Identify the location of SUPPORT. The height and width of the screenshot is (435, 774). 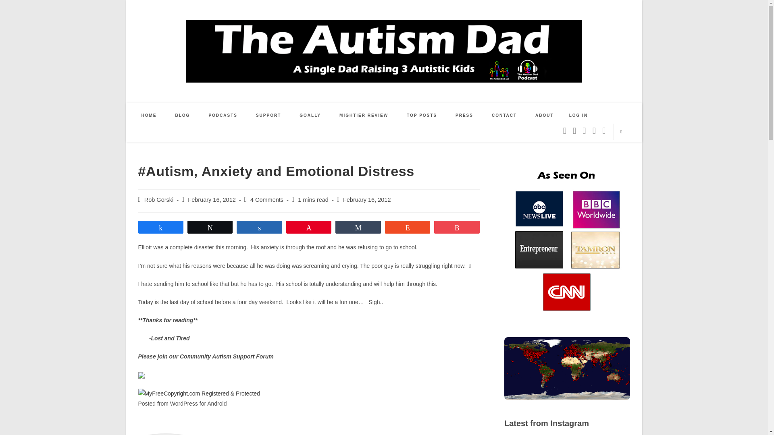
(268, 115).